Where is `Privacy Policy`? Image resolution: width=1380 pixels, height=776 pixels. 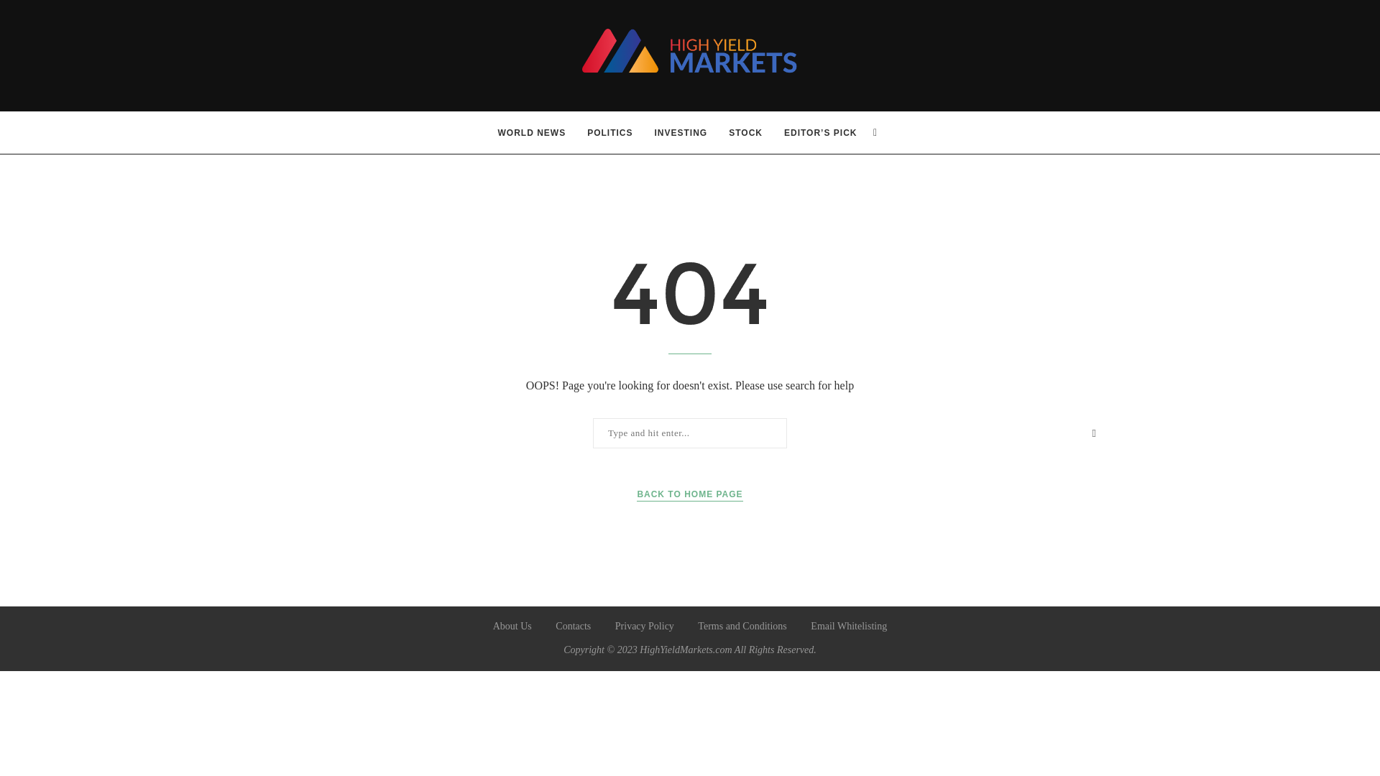
Privacy Policy is located at coordinates (645, 627).